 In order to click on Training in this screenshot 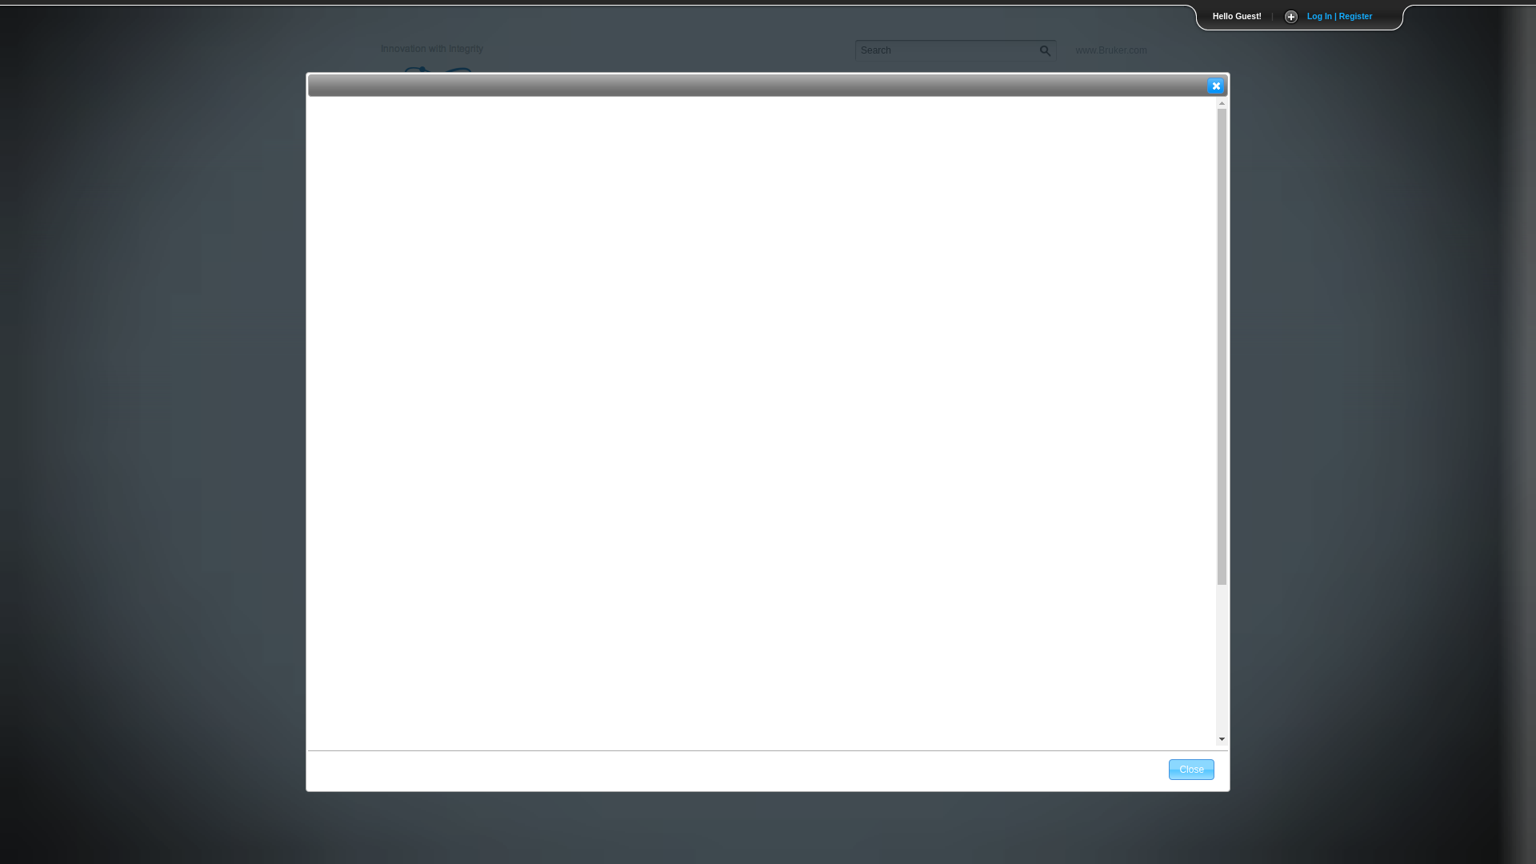, I will do `click(886, 94)`.